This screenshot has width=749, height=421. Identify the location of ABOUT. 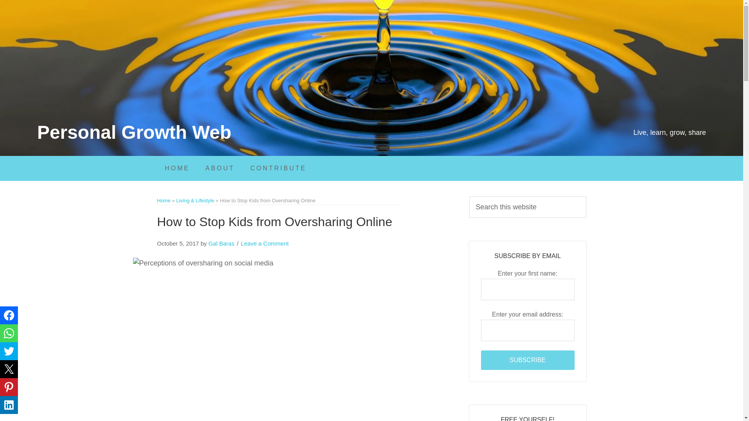
(220, 168).